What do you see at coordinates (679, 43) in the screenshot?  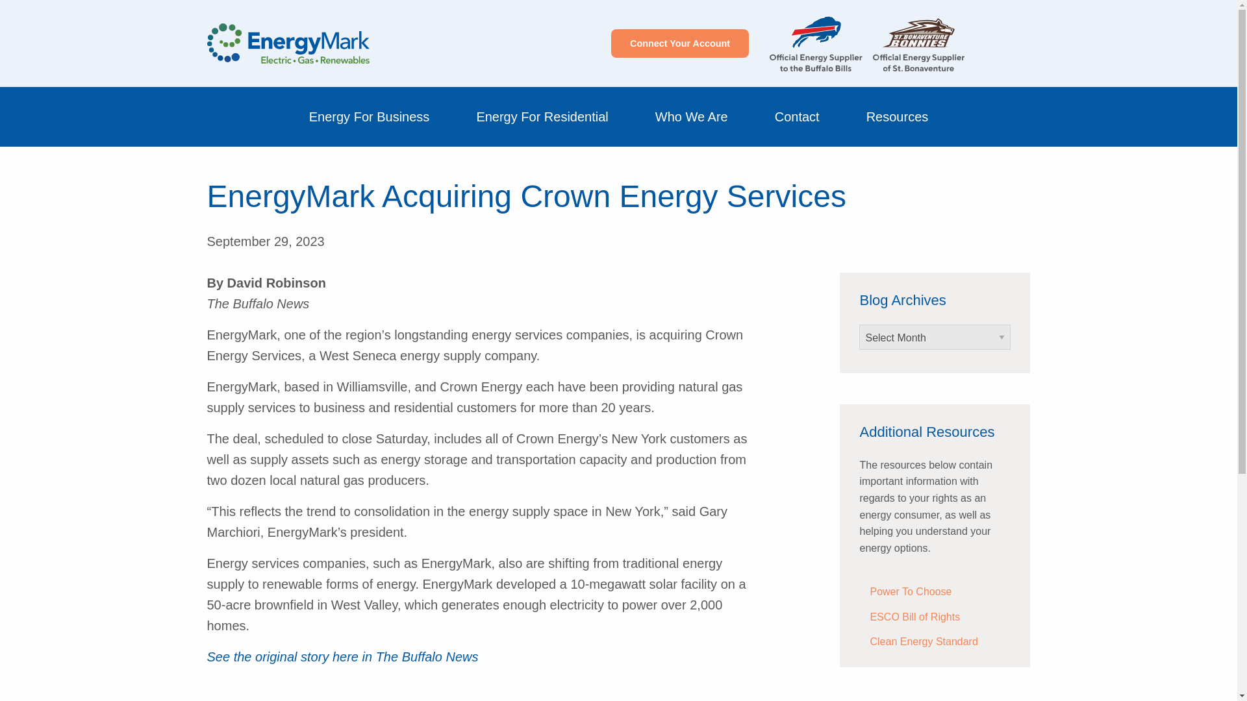 I see `Connect Your Account` at bounding box center [679, 43].